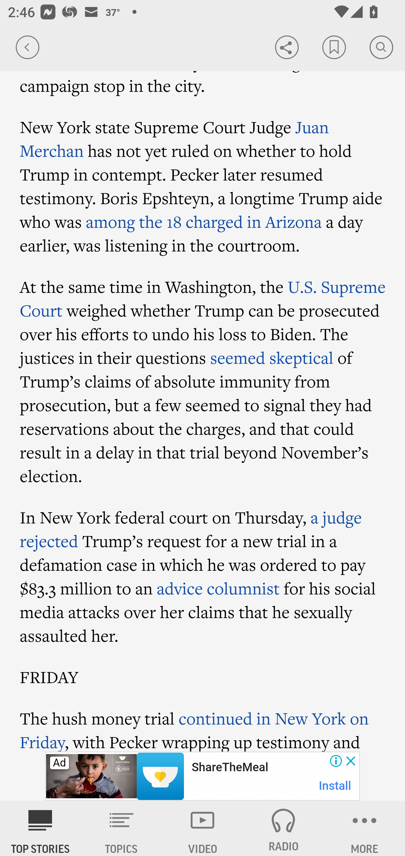 This screenshot has height=856, width=405. I want to click on Juan Merchan, so click(175, 139).